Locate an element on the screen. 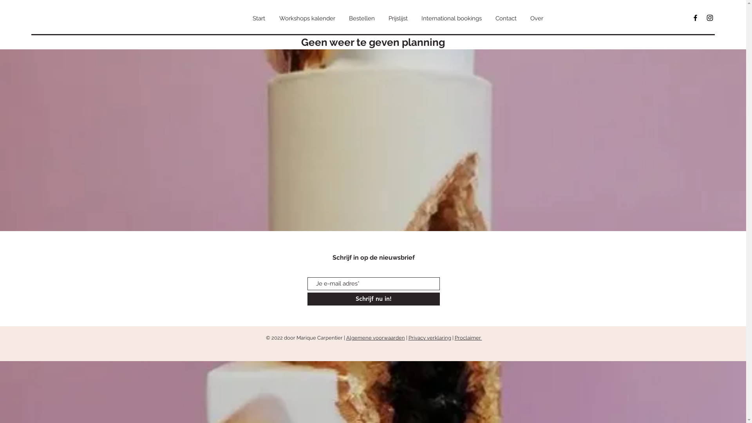 The width and height of the screenshot is (752, 423). Schrijf nu in! is located at coordinates (373, 299).